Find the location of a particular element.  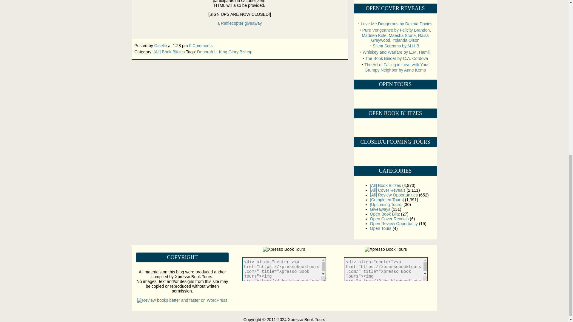

View all posts filed under Open Tours is located at coordinates (381, 228).